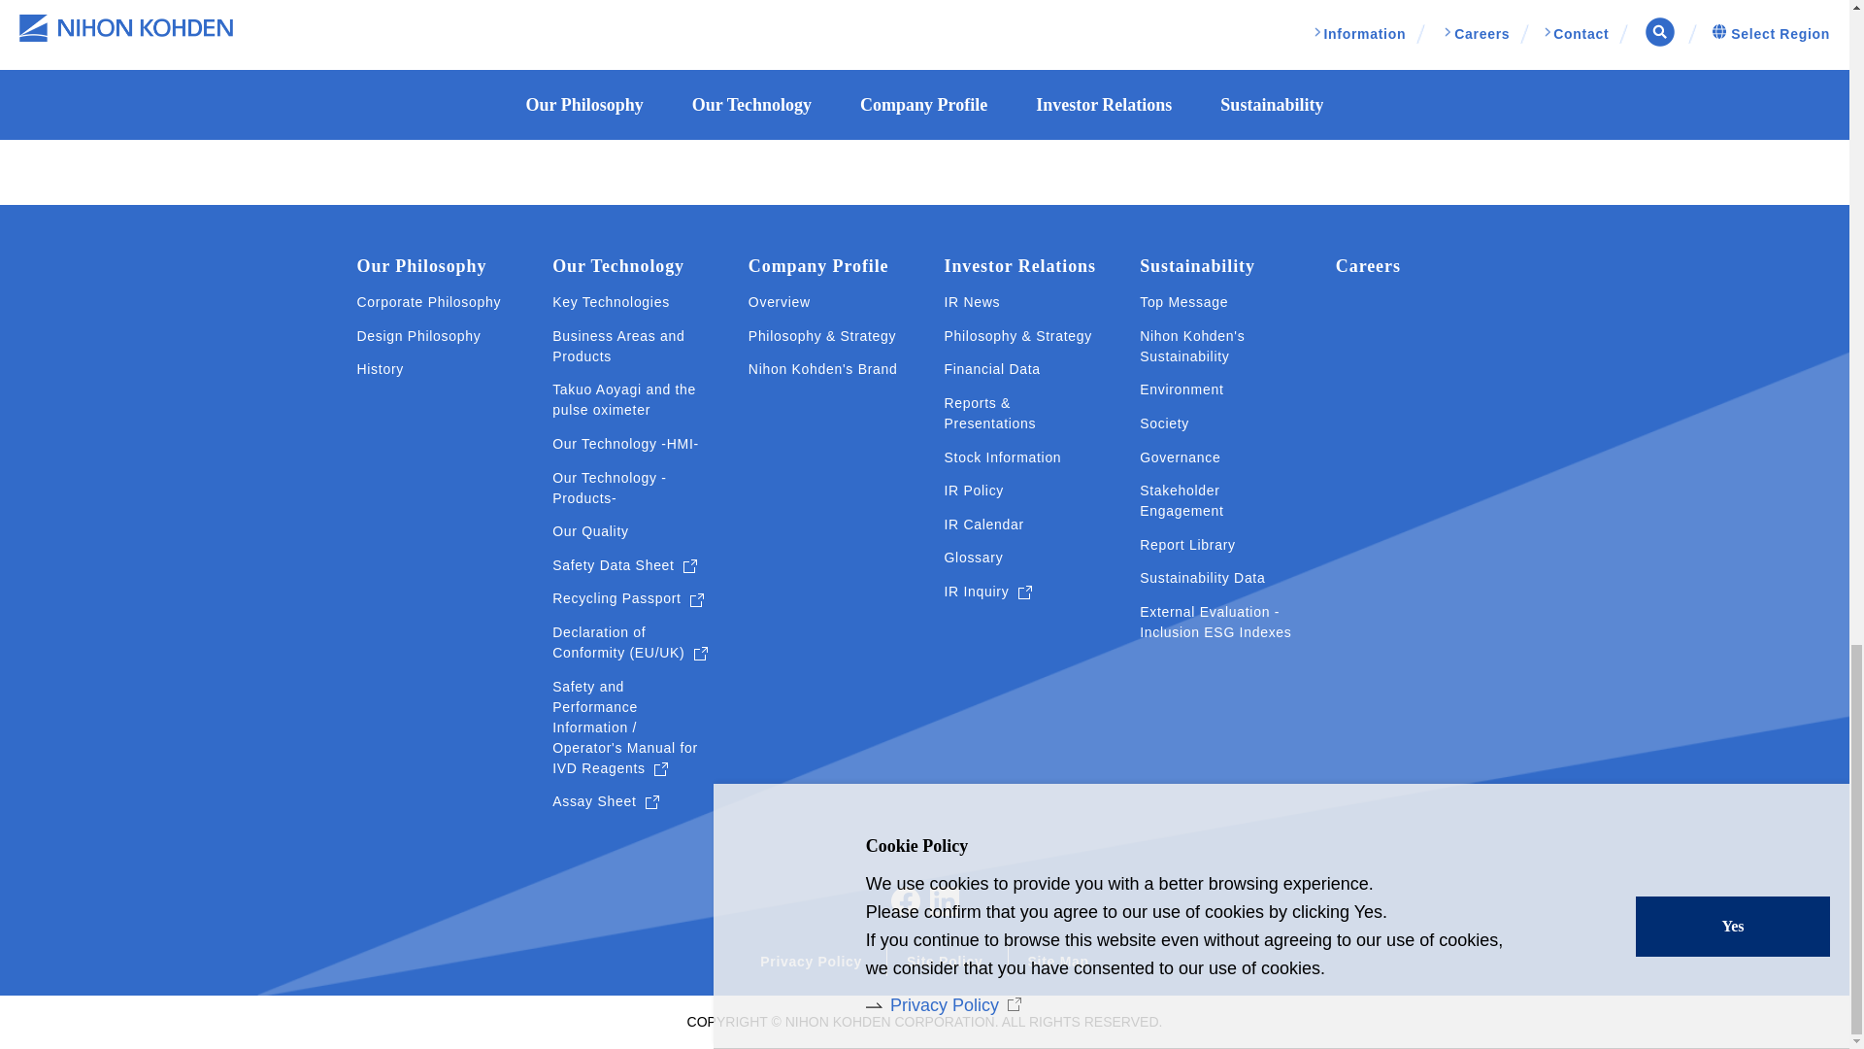 This screenshot has width=1864, height=1049. I want to click on Our Technology -Products-, so click(631, 488).